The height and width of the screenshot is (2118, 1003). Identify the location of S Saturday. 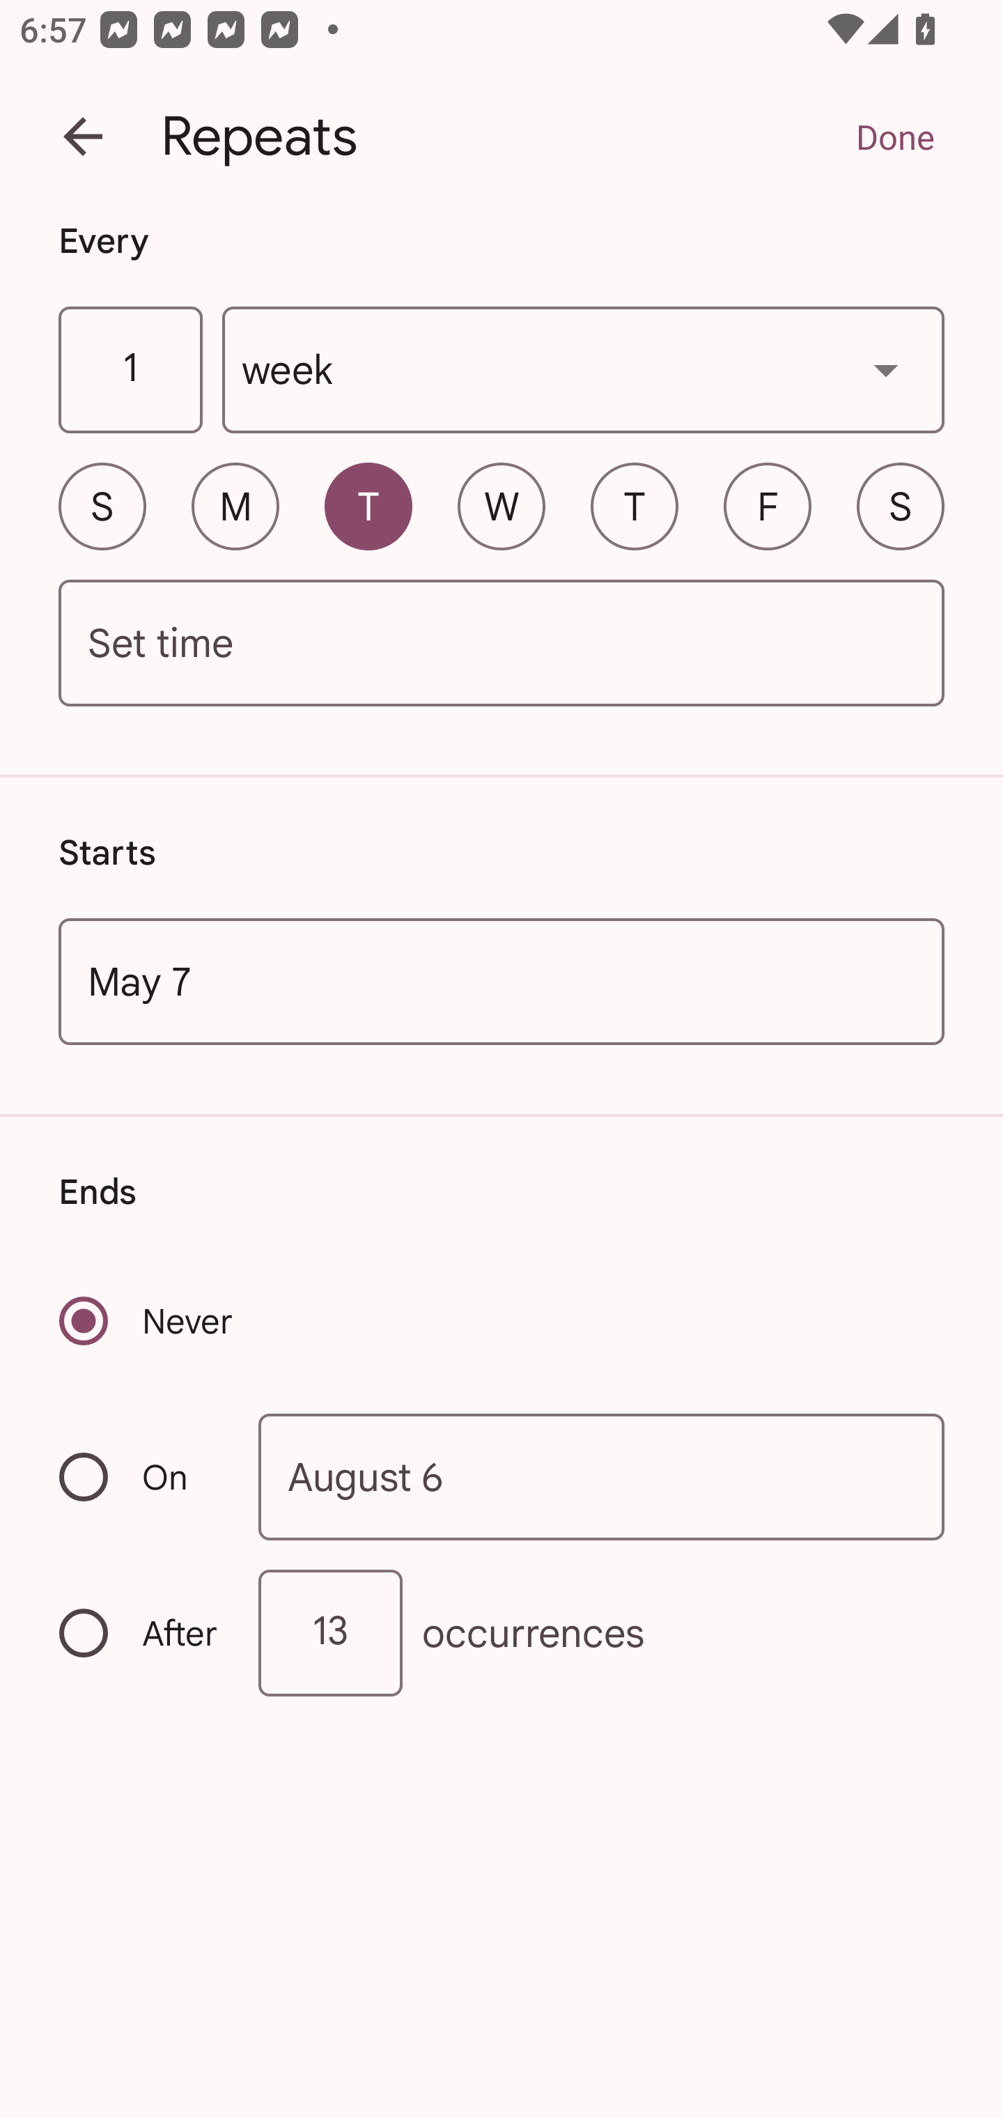
(900, 506).